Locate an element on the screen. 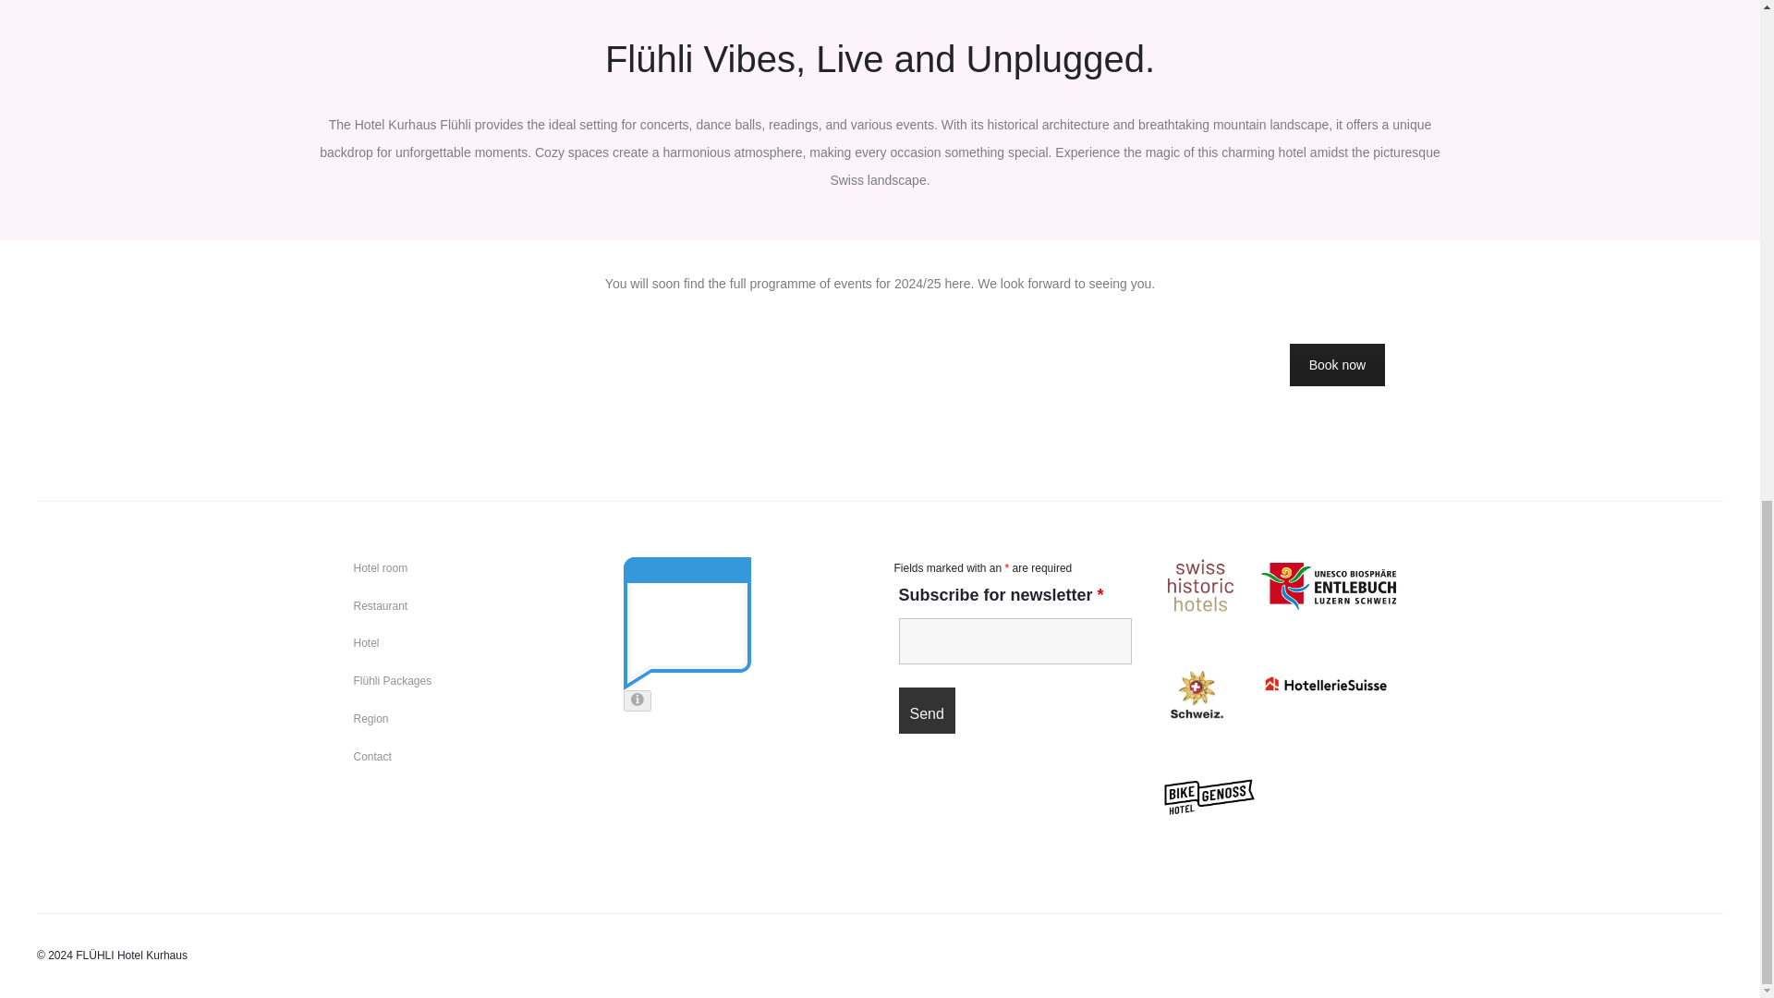  Contact is located at coordinates (371, 757).